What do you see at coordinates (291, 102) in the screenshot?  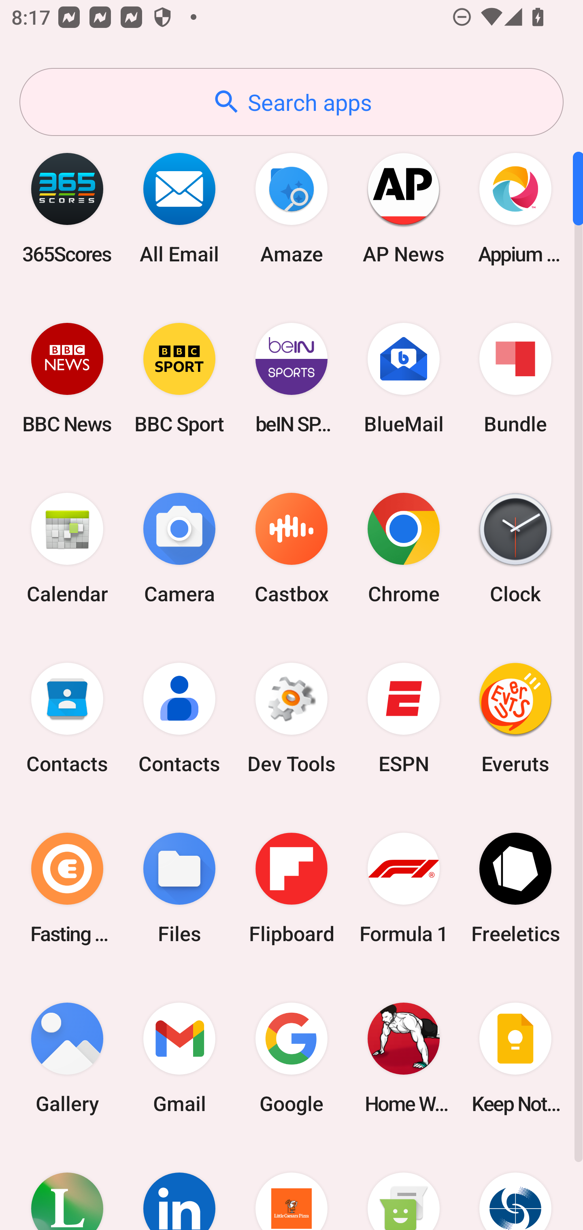 I see `  Search apps` at bounding box center [291, 102].